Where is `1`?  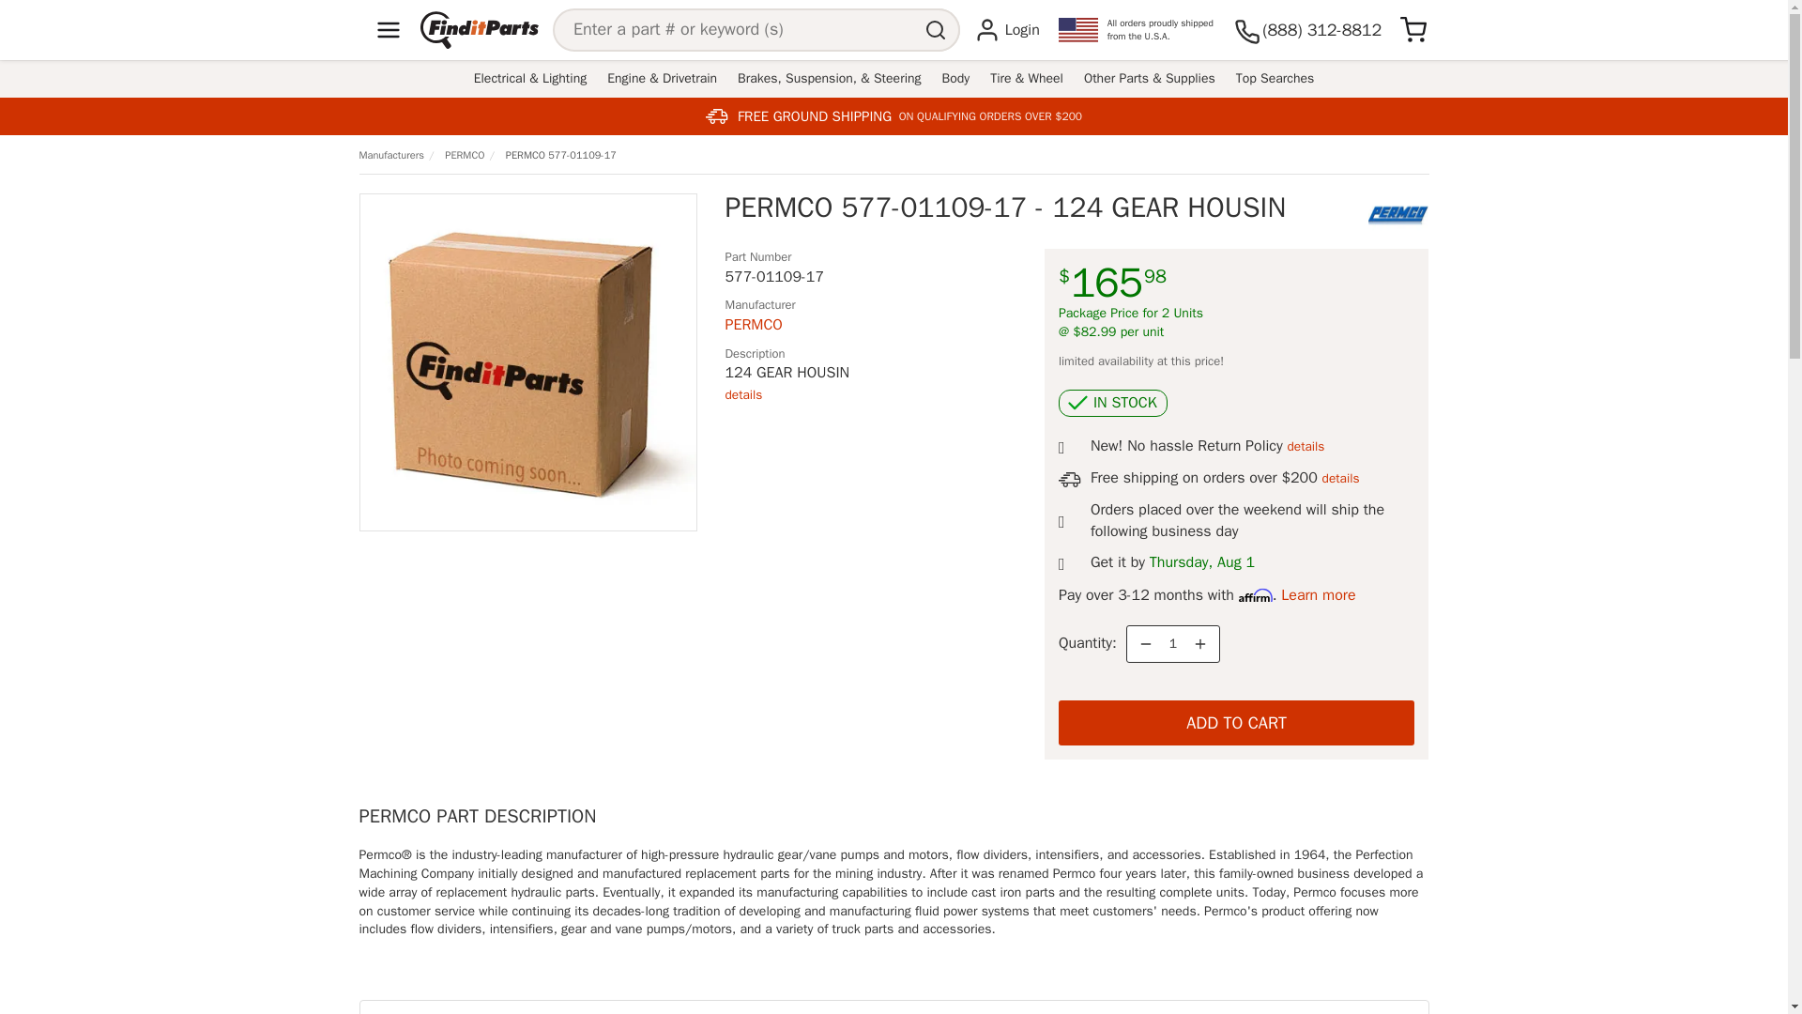 1 is located at coordinates (1173, 644).